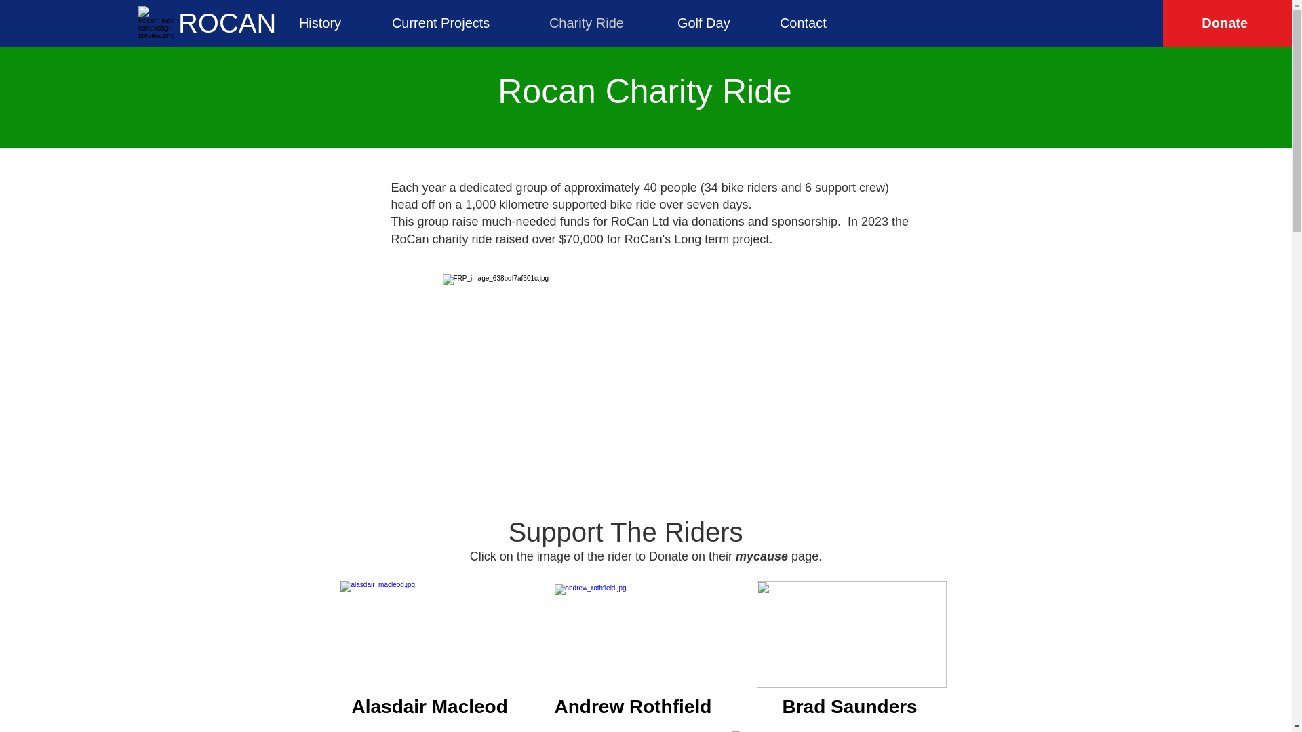  Describe the element at coordinates (851, 634) in the screenshot. I see `Image - Brad Saunders.jpg` at that location.